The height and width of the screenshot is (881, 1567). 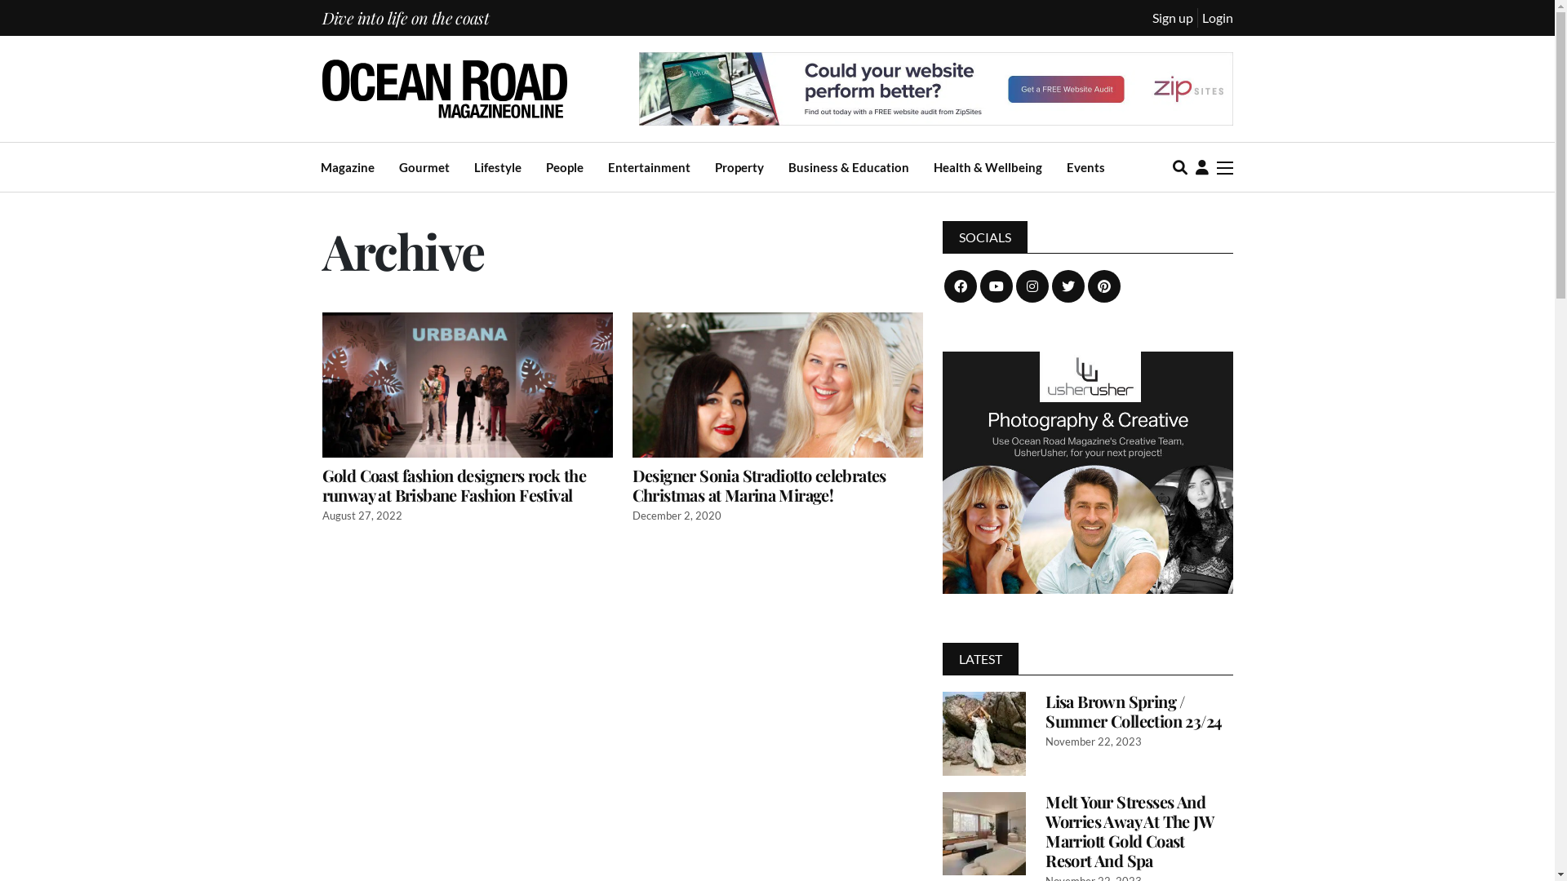 What do you see at coordinates (424, 168) in the screenshot?
I see `Gourmet` at bounding box center [424, 168].